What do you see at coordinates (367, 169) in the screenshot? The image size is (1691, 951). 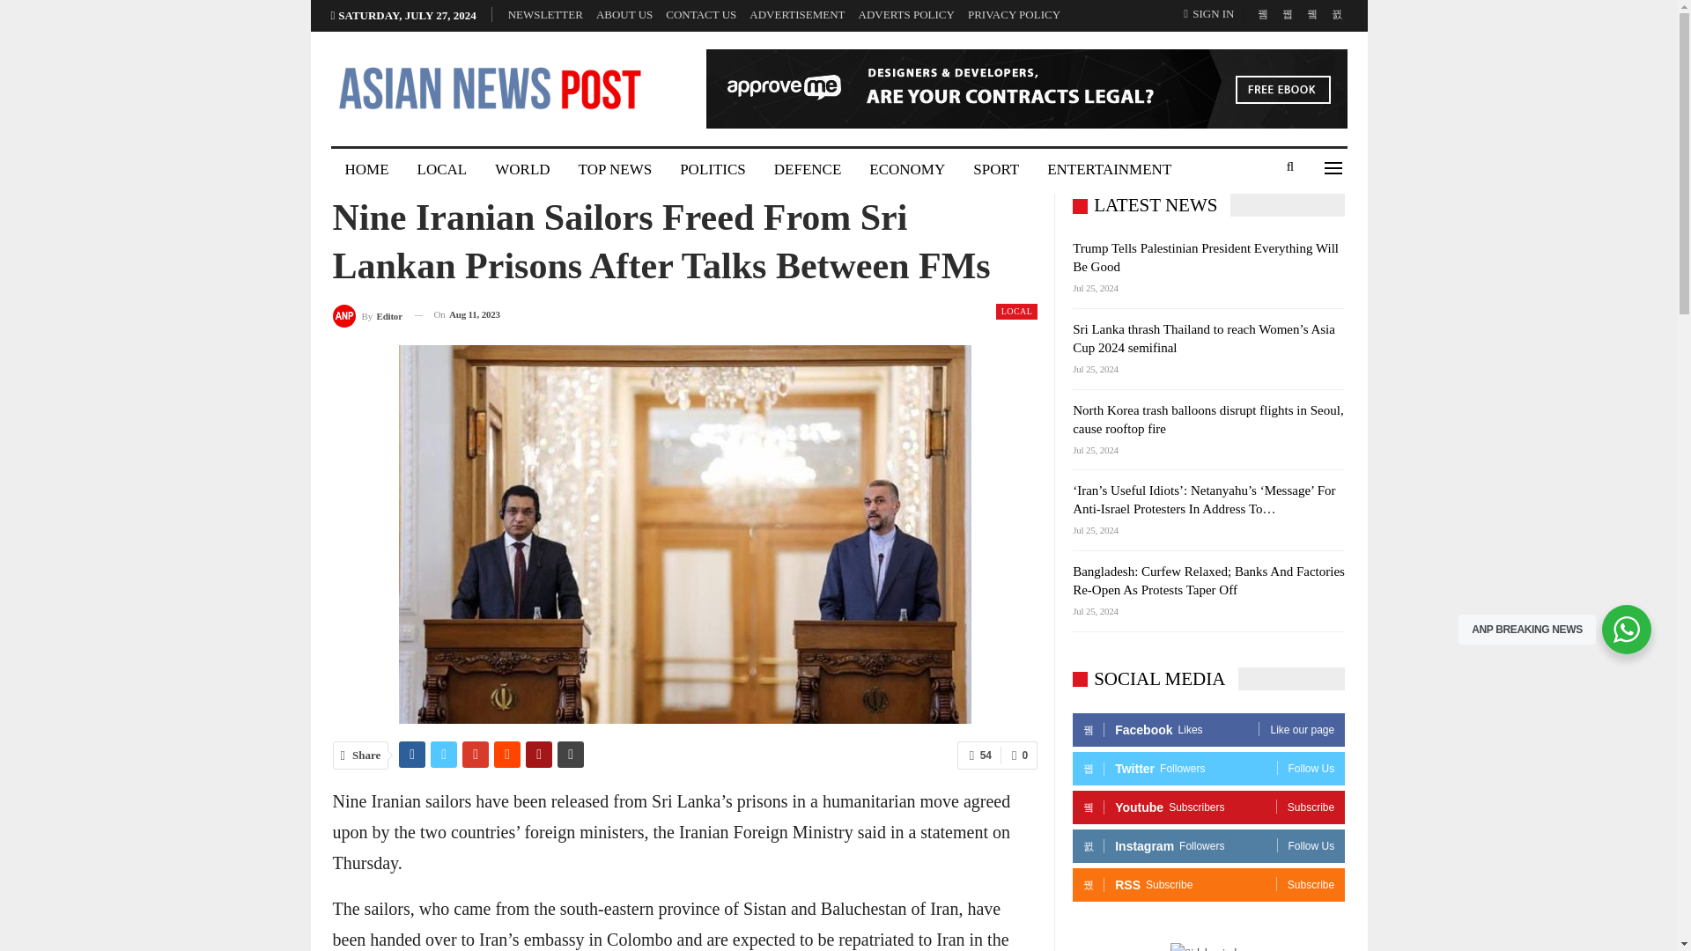 I see `HOME` at bounding box center [367, 169].